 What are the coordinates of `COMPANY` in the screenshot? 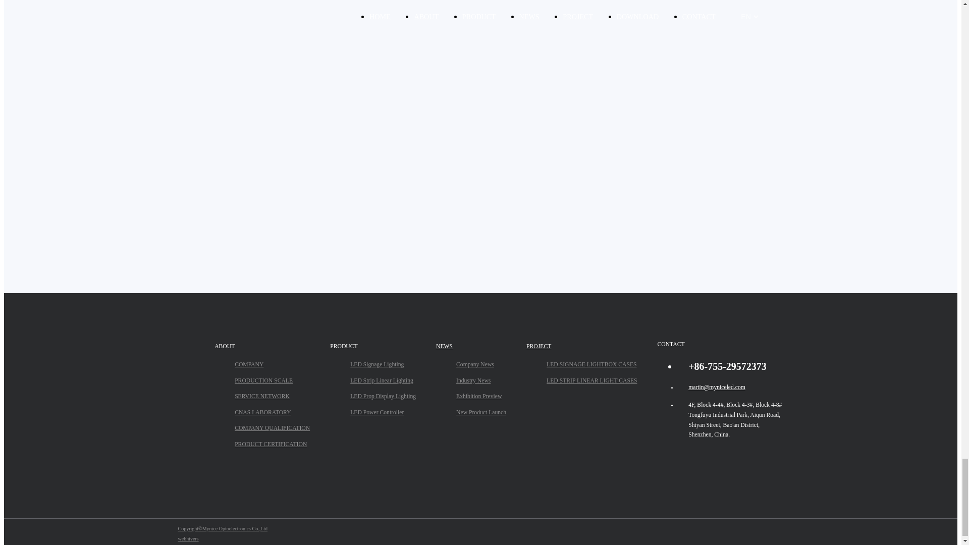 It's located at (272, 364).